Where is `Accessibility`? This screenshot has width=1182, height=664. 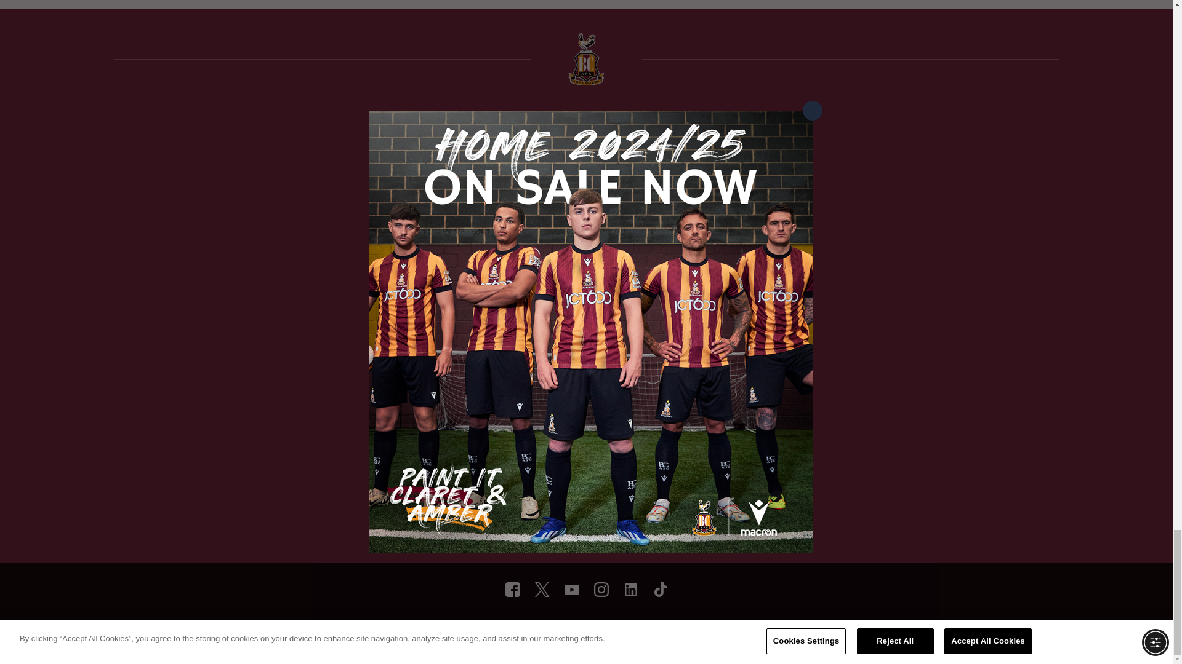
Accessibility is located at coordinates (584, 631).